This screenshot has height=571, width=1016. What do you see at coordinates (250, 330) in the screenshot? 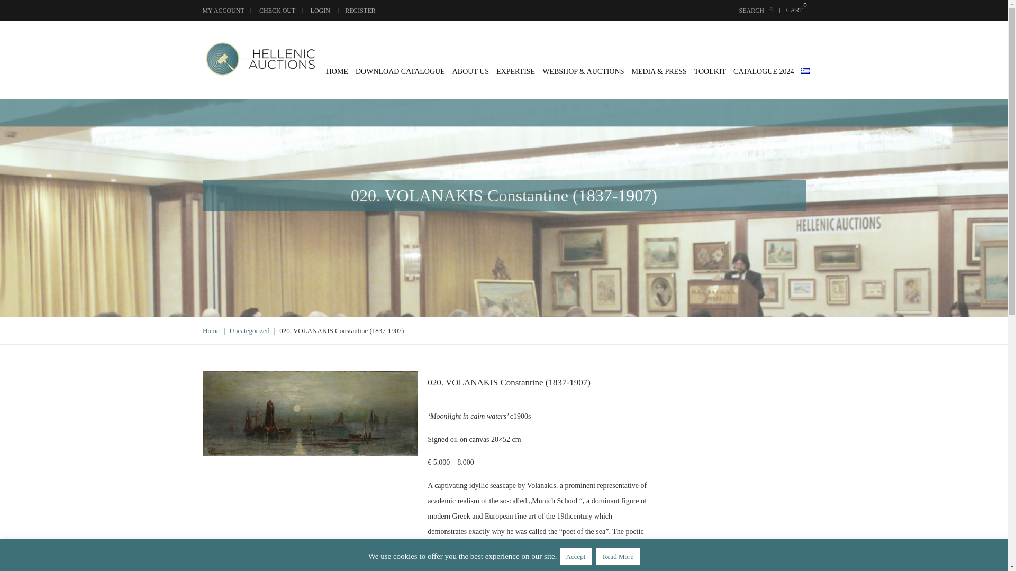
I see `Uncategorized` at bounding box center [250, 330].